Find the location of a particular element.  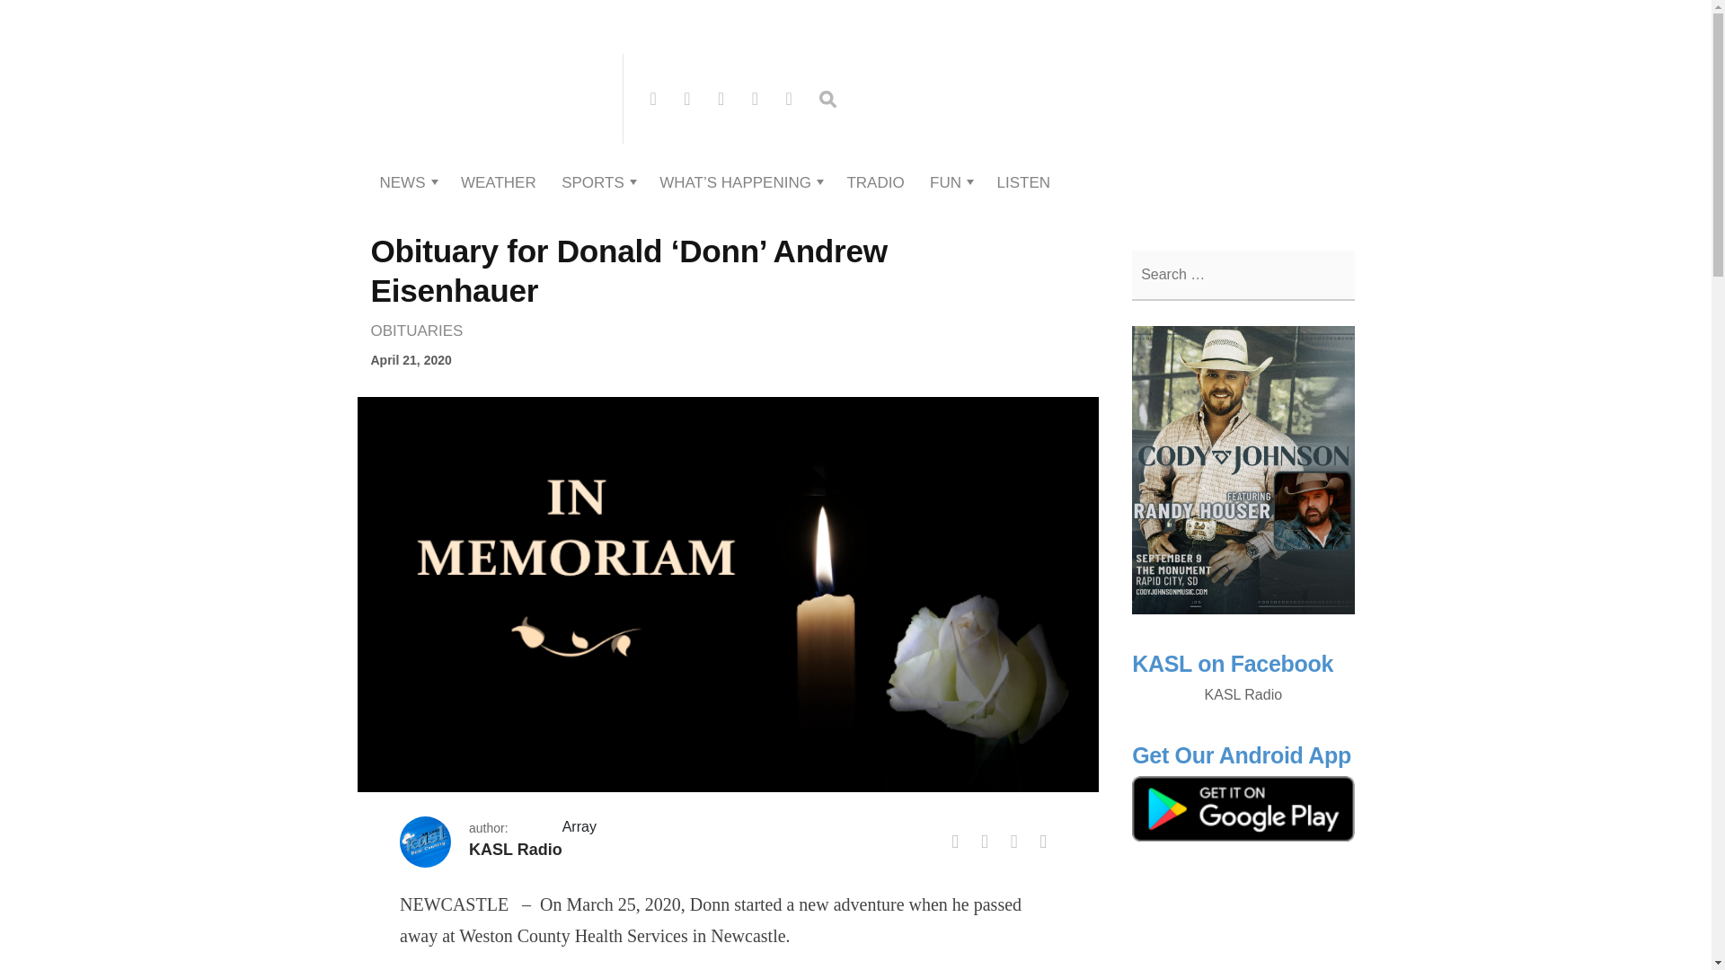

SPORTS is located at coordinates (593, 182).